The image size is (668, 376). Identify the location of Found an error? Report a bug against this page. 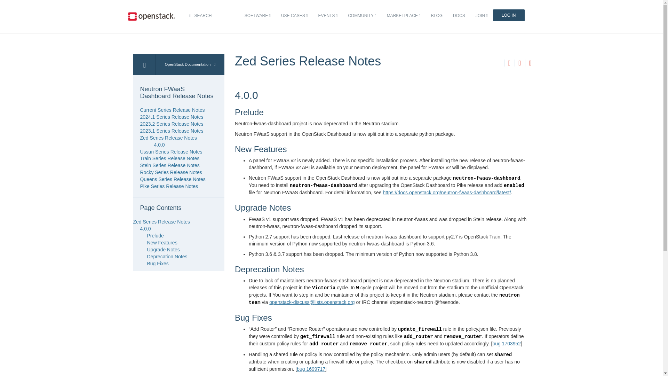
(530, 63).